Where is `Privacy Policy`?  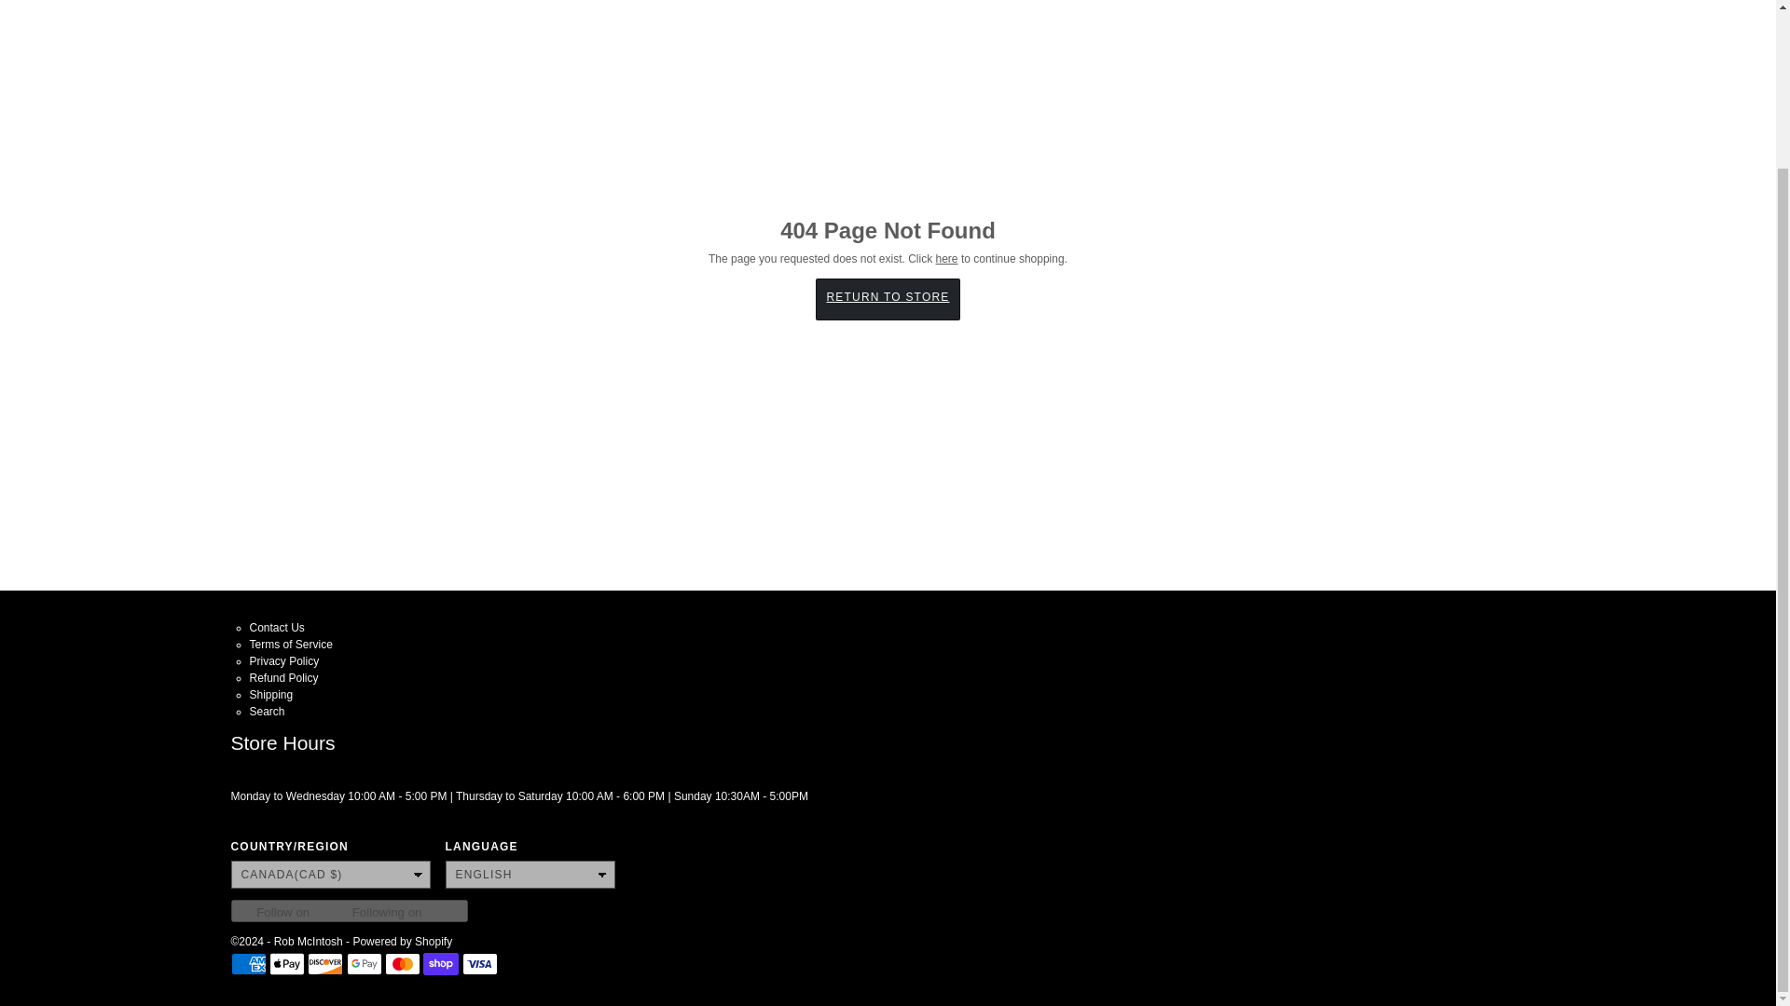
Privacy Policy is located at coordinates (285, 661).